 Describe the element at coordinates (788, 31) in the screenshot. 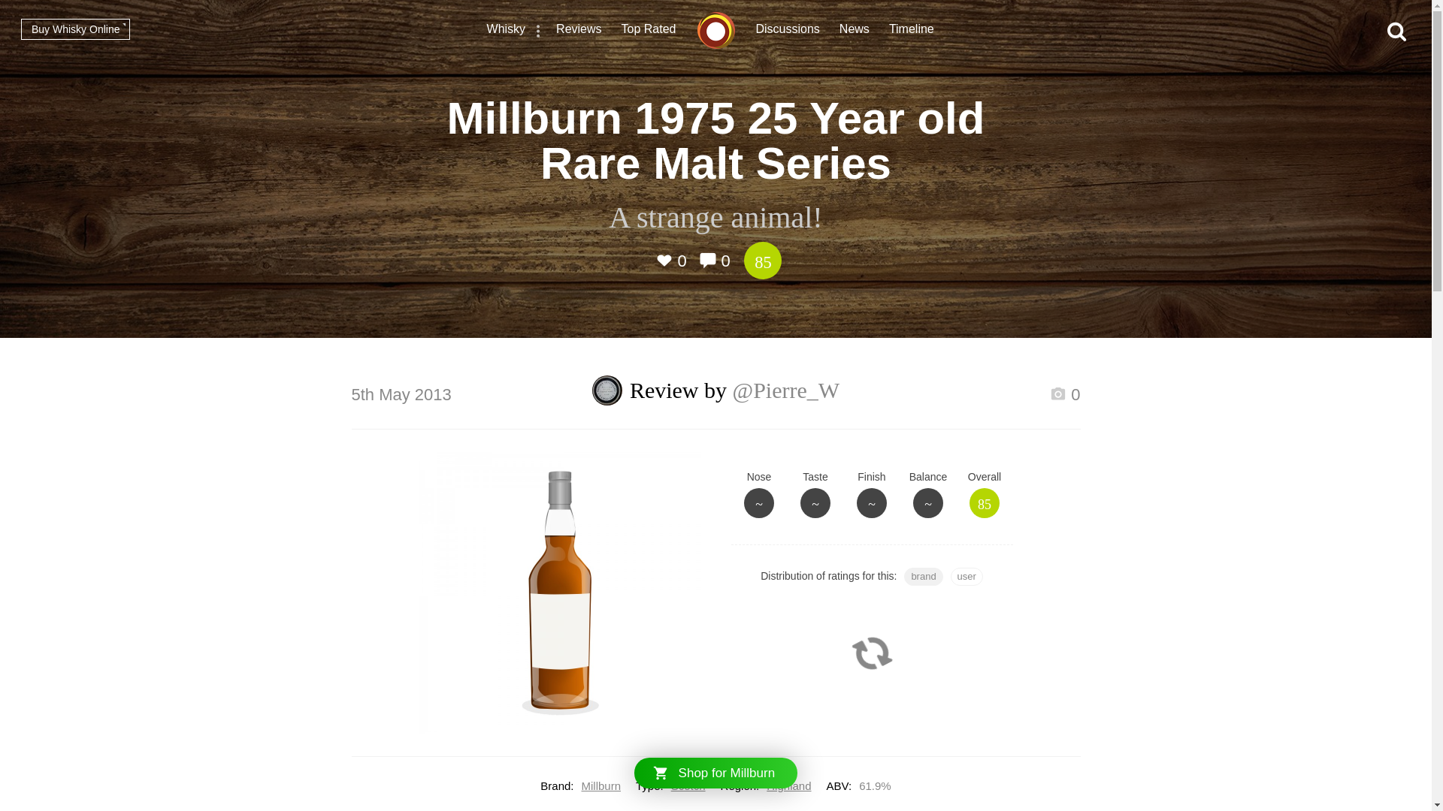

I see `Discussions` at that location.